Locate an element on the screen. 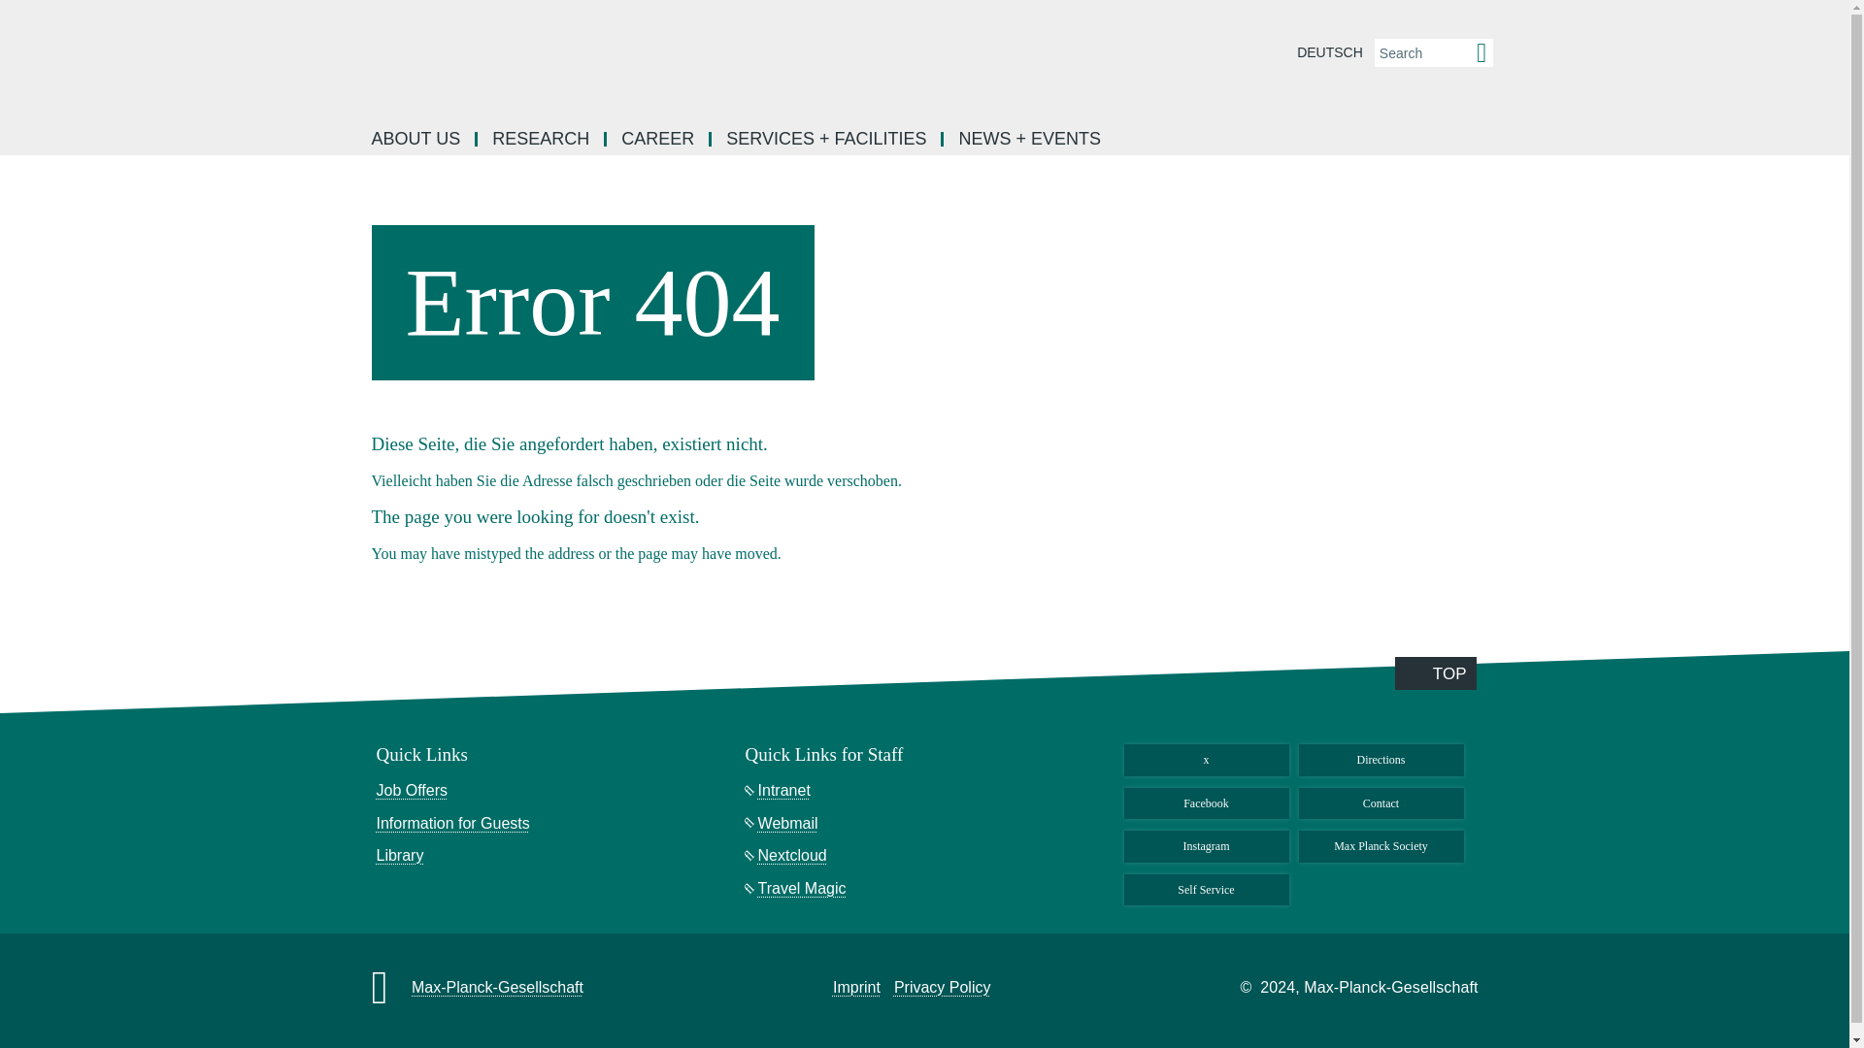 The height and width of the screenshot is (1048, 1864). RESEARCH is located at coordinates (542, 140).